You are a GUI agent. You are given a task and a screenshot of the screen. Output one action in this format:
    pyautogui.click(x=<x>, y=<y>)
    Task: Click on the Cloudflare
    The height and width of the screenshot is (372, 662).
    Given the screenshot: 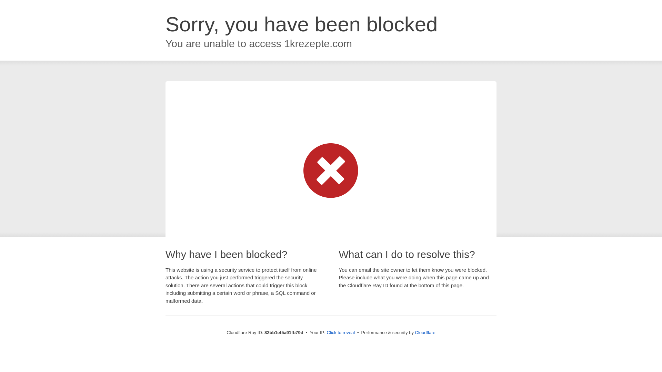 What is the action you would take?
    pyautogui.click(x=425, y=333)
    